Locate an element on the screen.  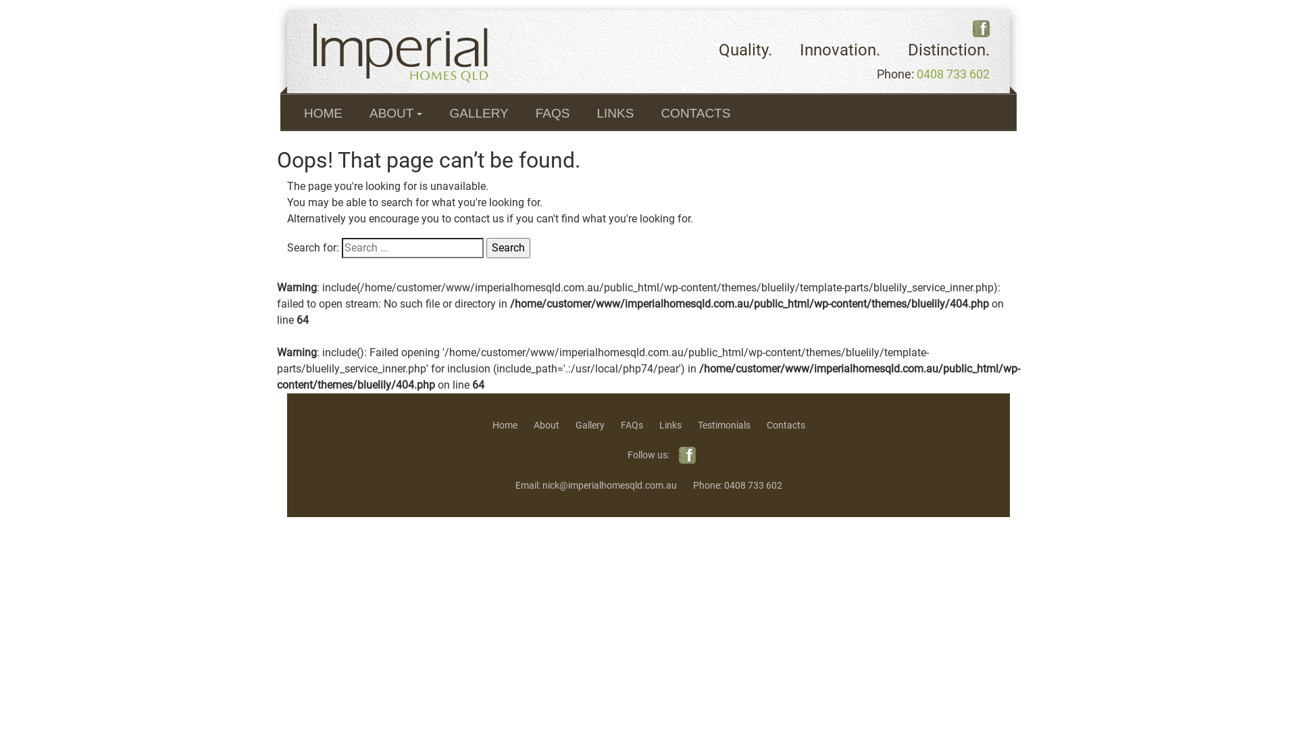
GALLERY is located at coordinates (478, 112).